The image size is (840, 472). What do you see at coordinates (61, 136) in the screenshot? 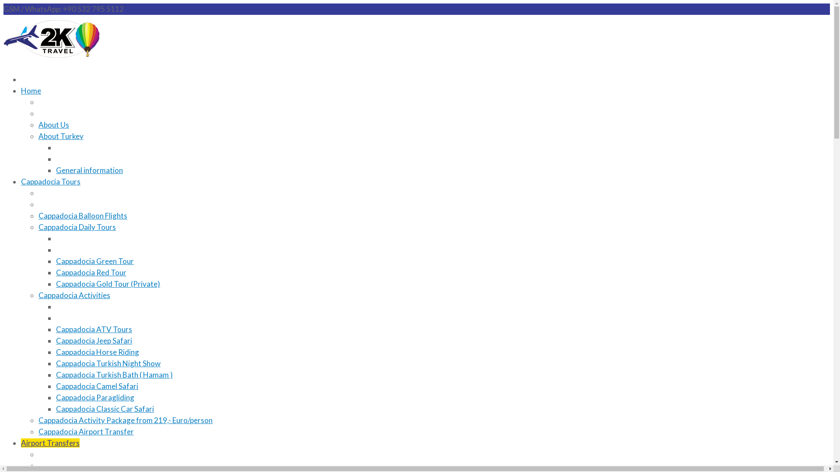
I see `About Turkey` at bounding box center [61, 136].